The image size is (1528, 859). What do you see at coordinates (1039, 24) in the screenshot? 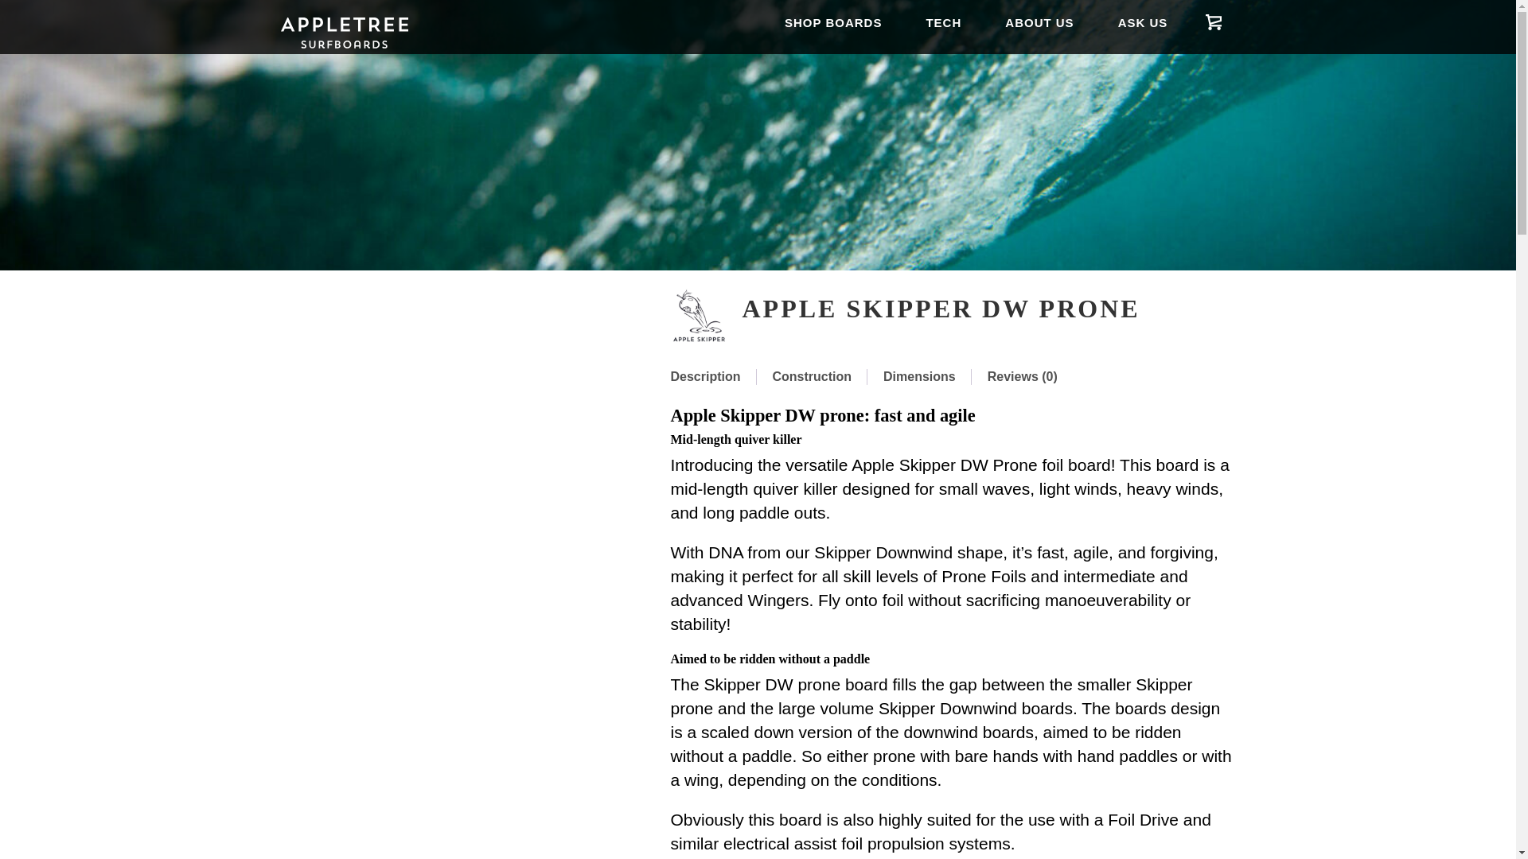
I see `ABOUT US` at bounding box center [1039, 24].